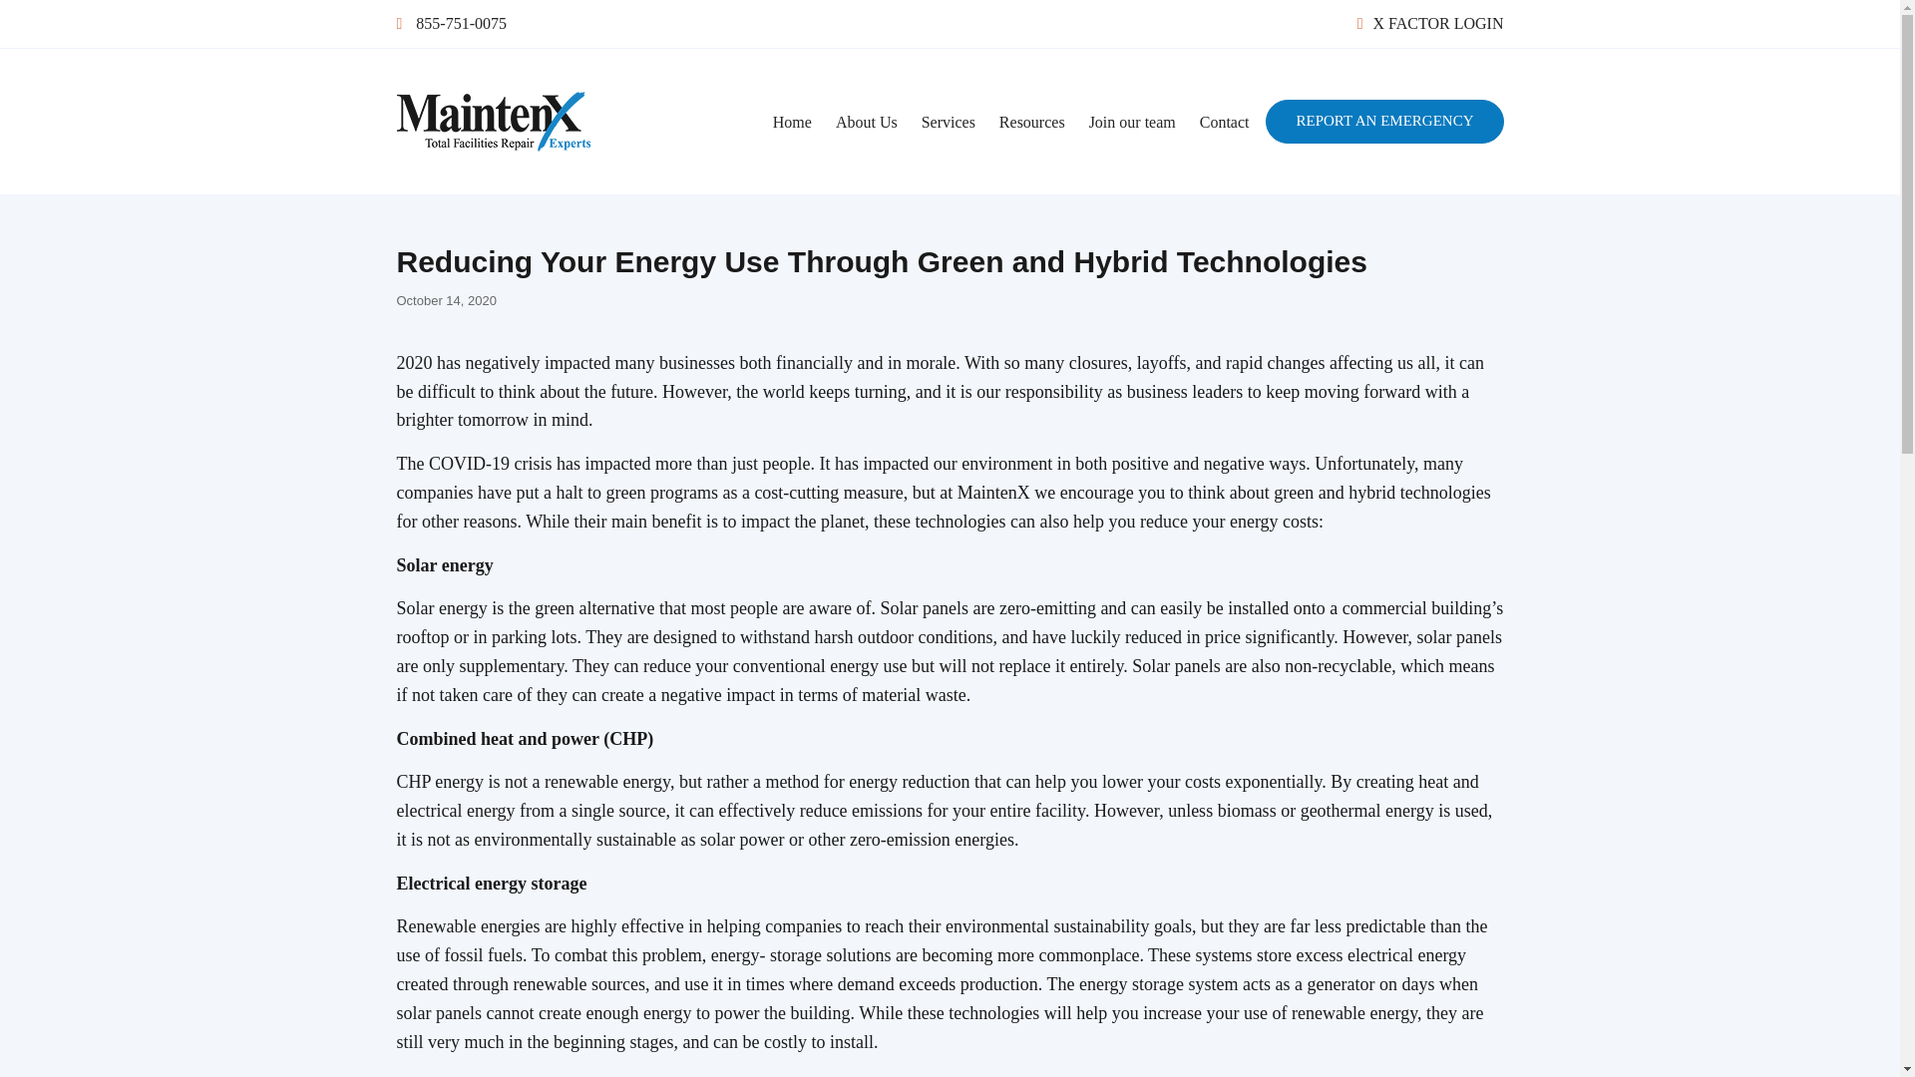 Image resolution: width=1915 pixels, height=1077 pixels. Describe the element at coordinates (866, 122) in the screenshot. I see `About Us` at that location.